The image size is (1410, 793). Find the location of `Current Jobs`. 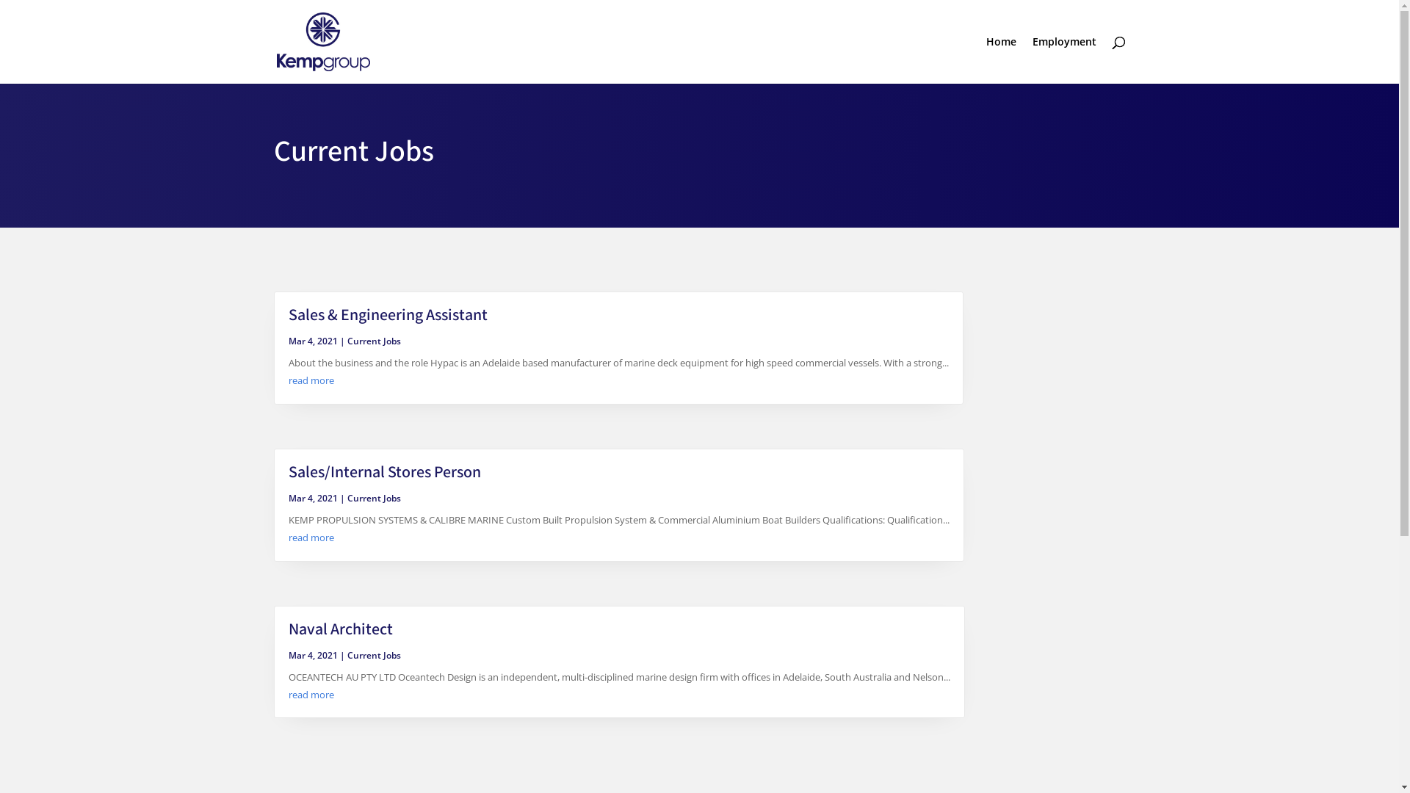

Current Jobs is located at coordinates (373, 498).